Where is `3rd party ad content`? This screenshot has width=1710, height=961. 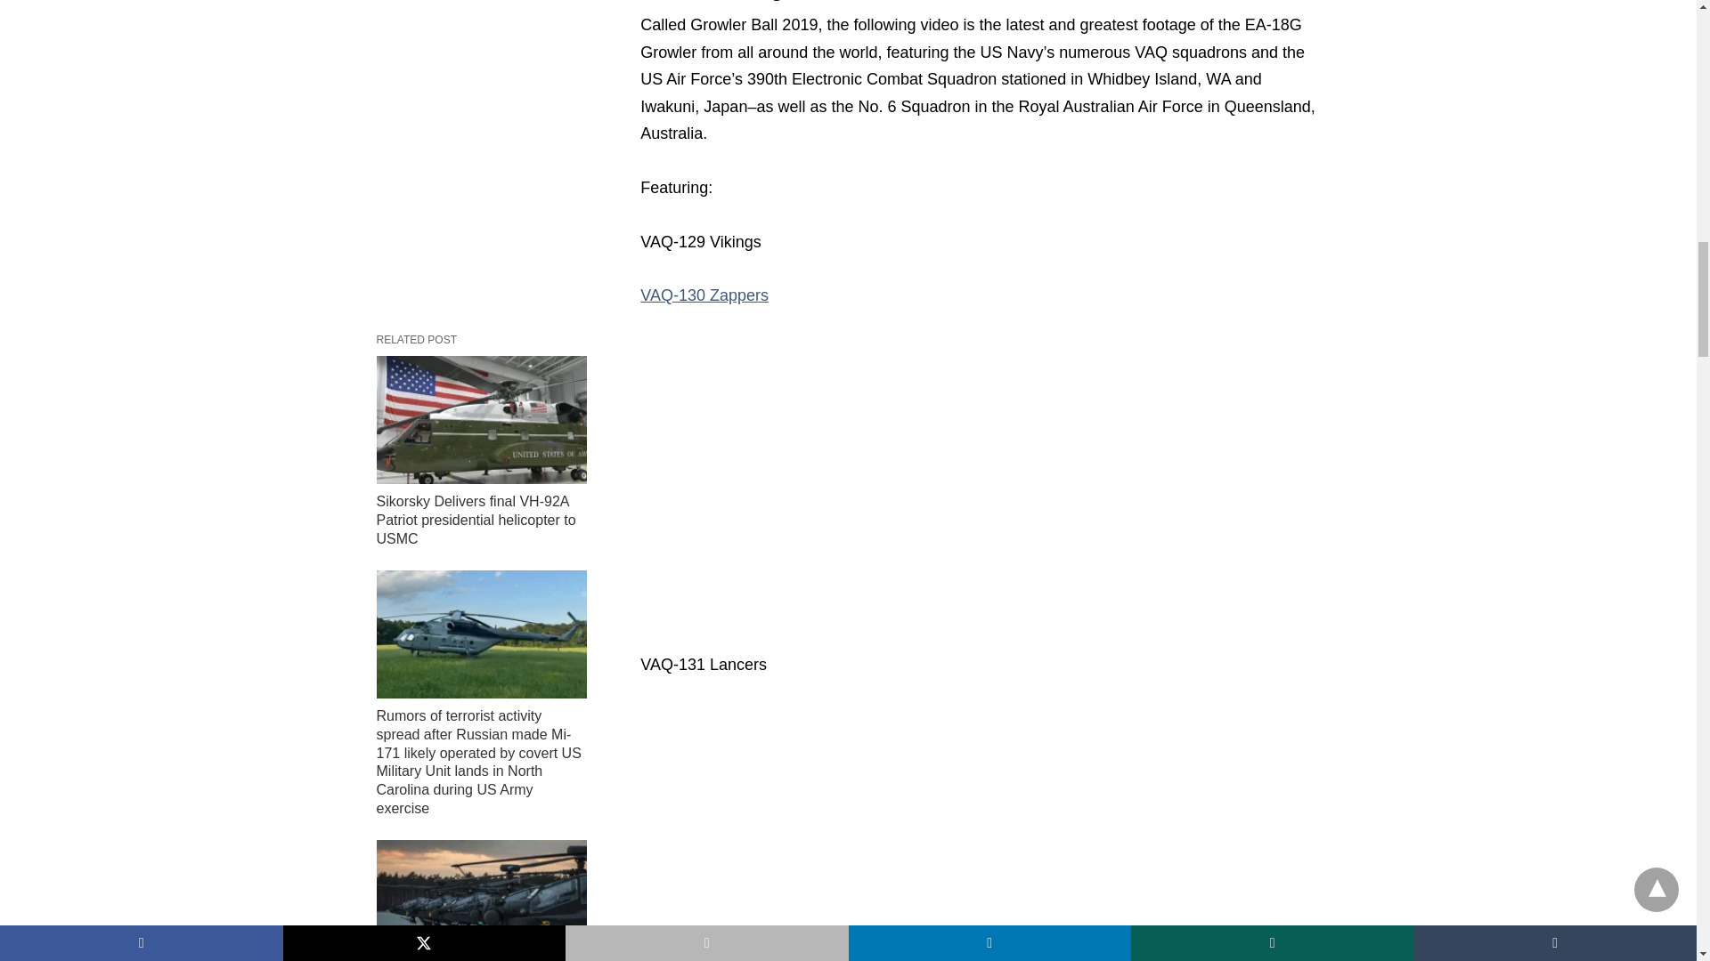 3rd party ad content is located at coordinates (980, 833).